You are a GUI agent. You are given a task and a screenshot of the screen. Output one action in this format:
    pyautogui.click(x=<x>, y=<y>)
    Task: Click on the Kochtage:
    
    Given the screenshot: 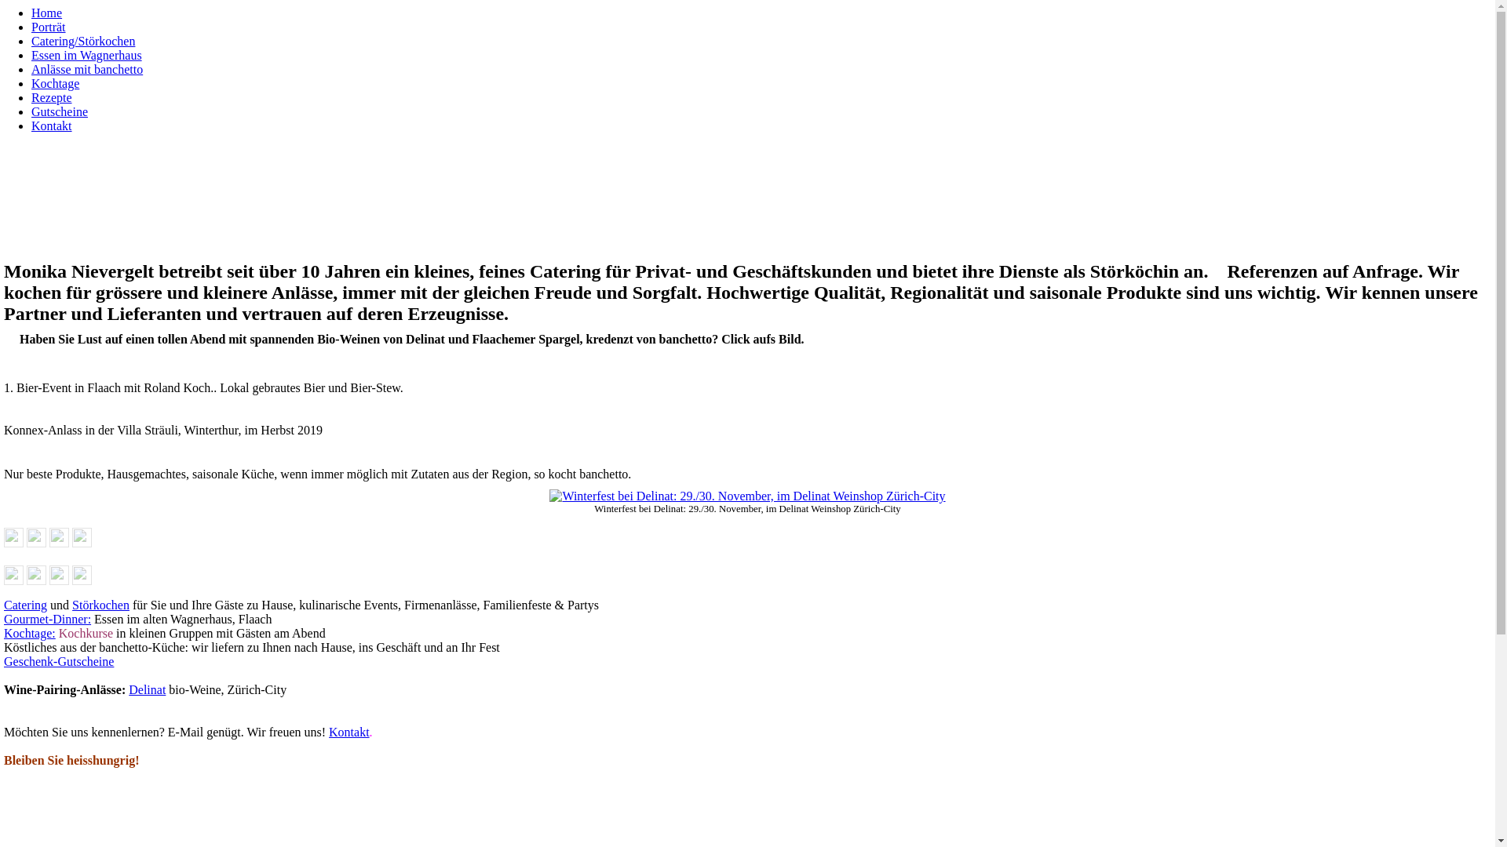 What is the action you would take?
    pyautogui.click(x=30, y=634)
    